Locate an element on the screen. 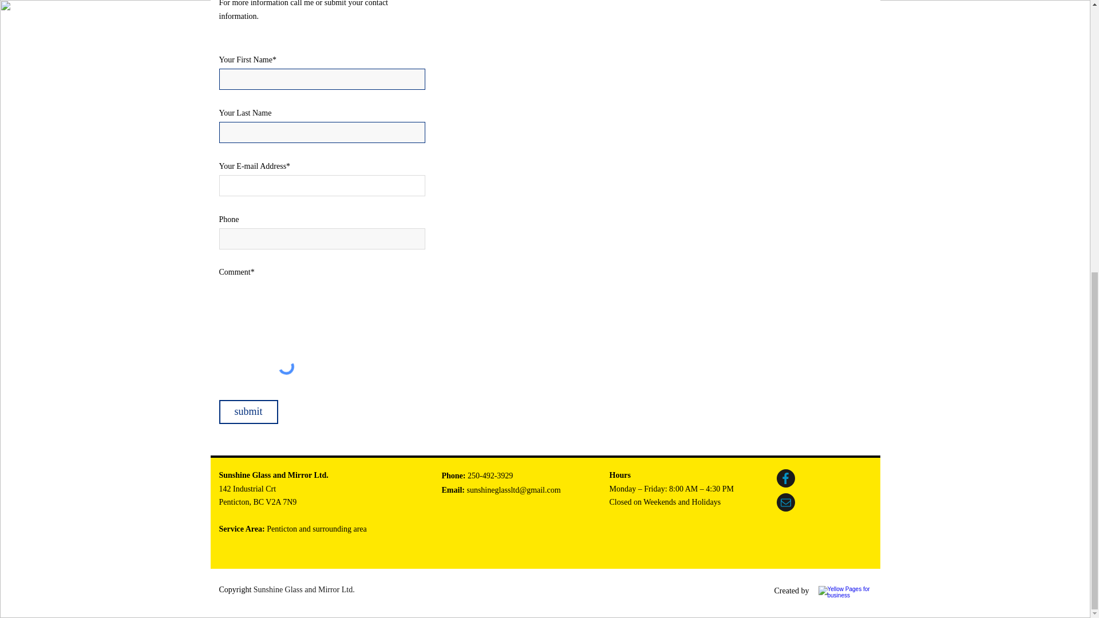 The image size is (1099, 618). Sunshine Glass and Mirror Ltd. is located at coordinates (305, 589).